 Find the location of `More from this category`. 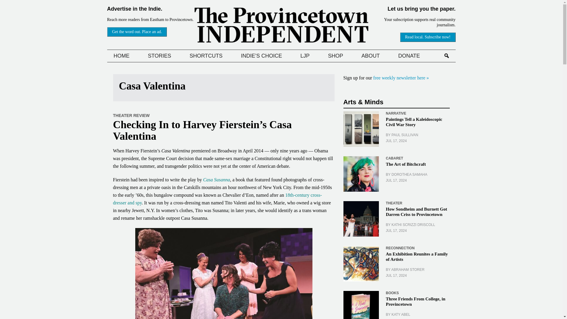

More from this category is located at coordinates (392, 293).